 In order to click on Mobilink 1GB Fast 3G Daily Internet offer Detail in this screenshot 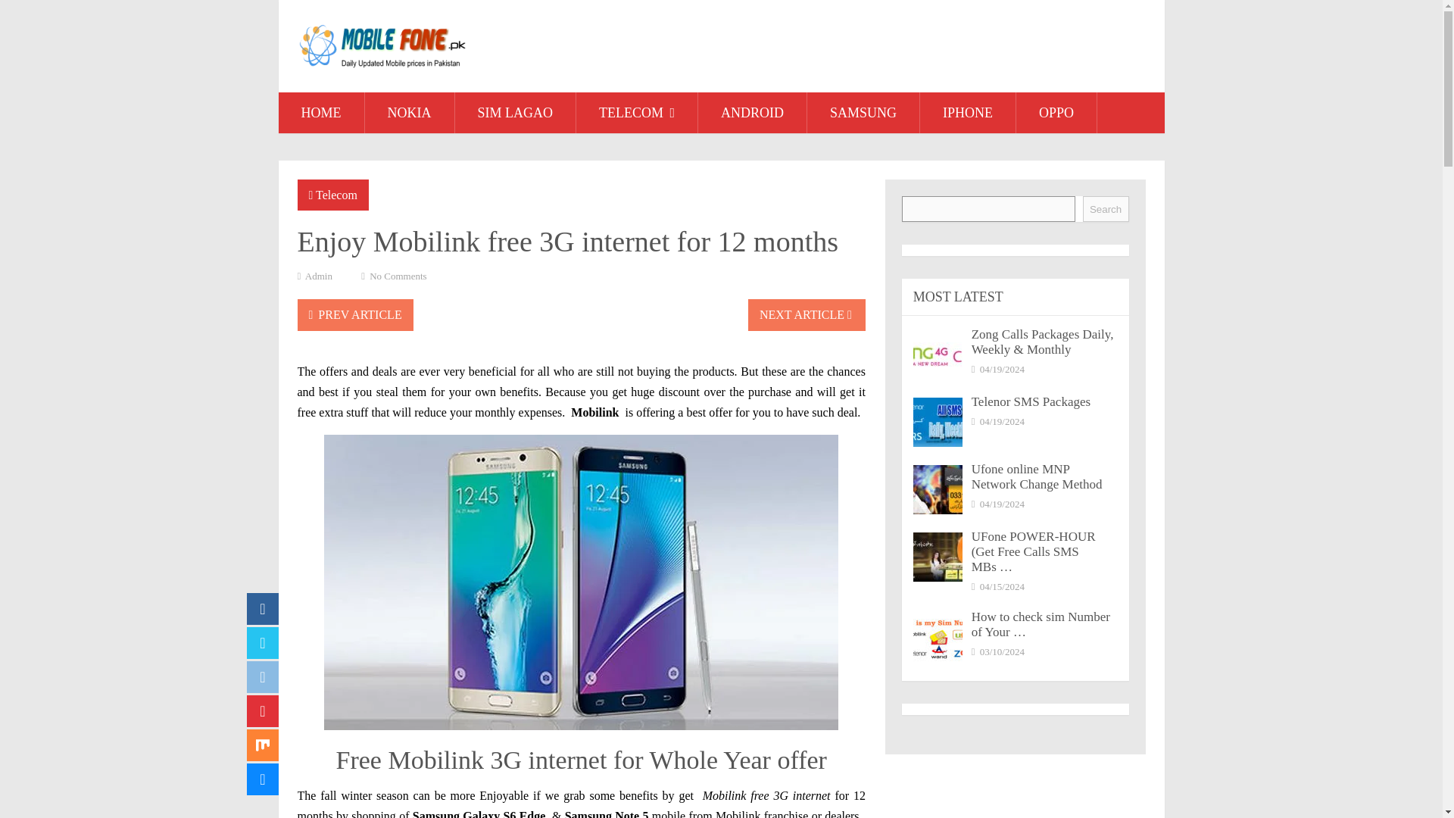, I will do `click(766, 795)`.